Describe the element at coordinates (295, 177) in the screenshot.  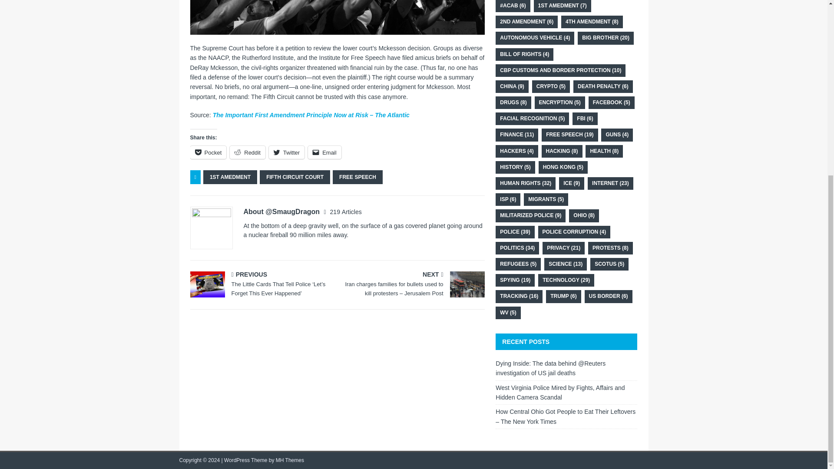
I see `FIFTH CIRCUIT COURT` at that location.